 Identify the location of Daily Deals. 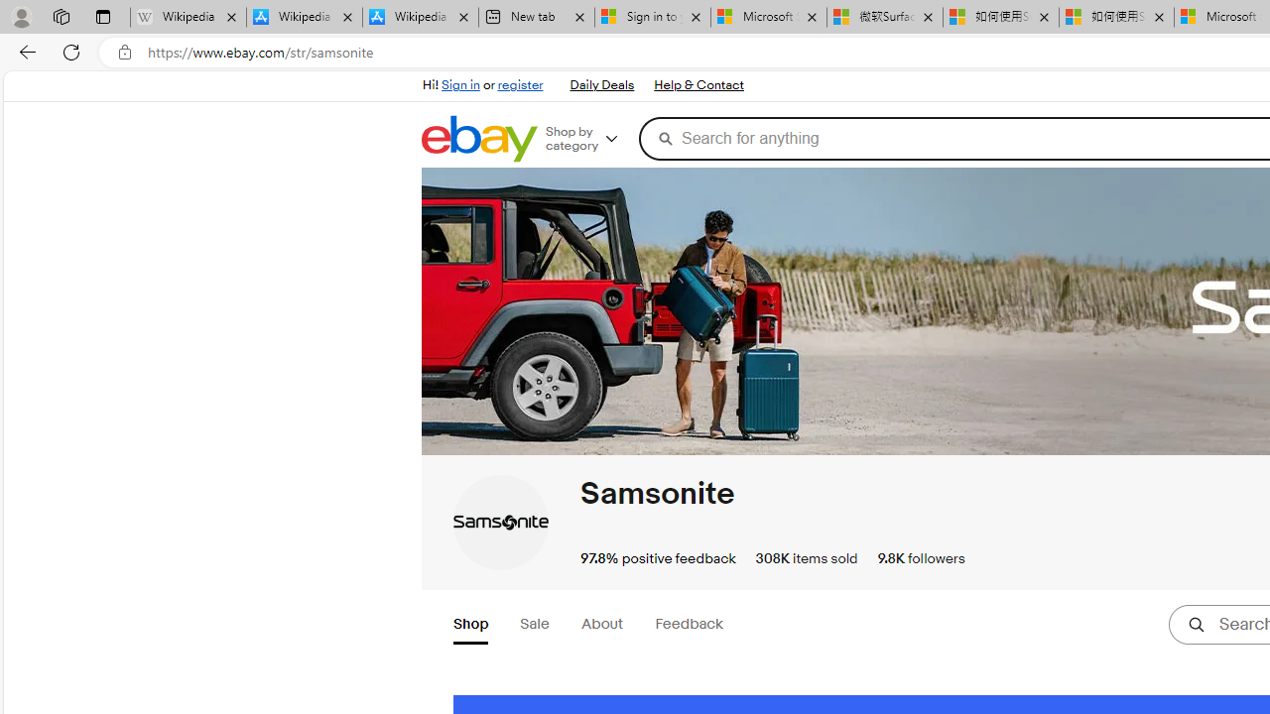
(601, 85).